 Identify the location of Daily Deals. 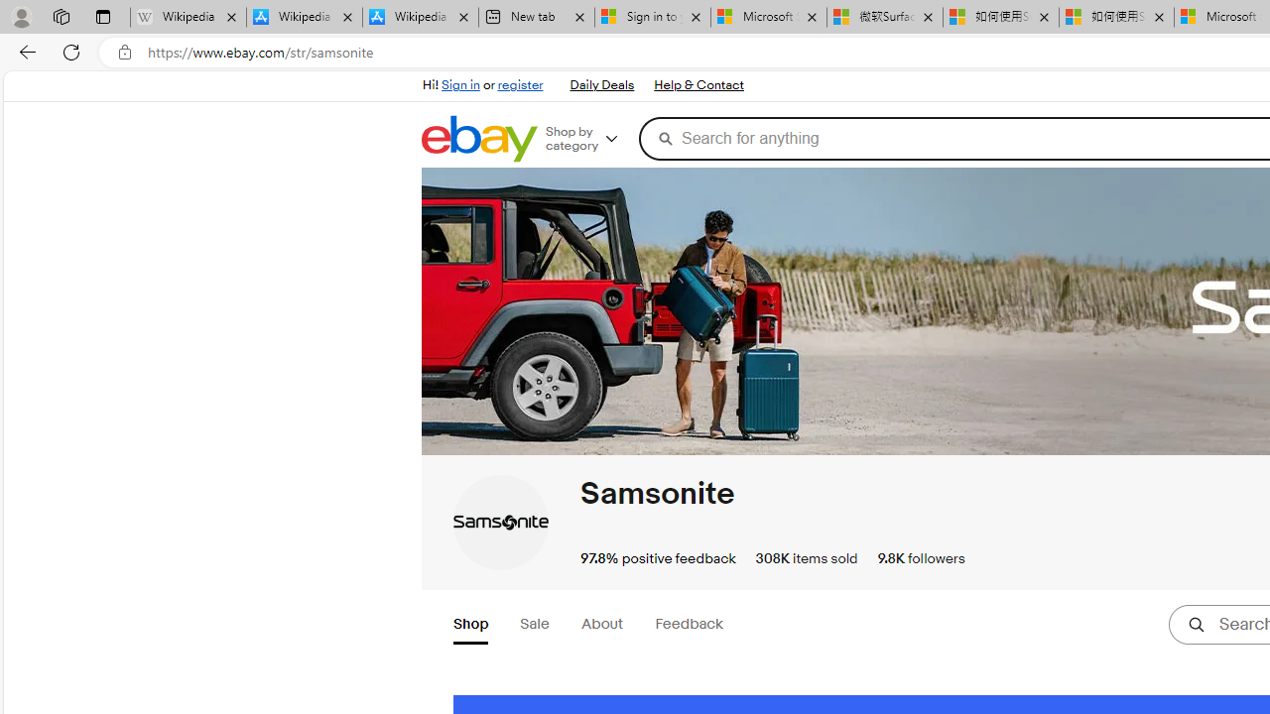
(601, 85).